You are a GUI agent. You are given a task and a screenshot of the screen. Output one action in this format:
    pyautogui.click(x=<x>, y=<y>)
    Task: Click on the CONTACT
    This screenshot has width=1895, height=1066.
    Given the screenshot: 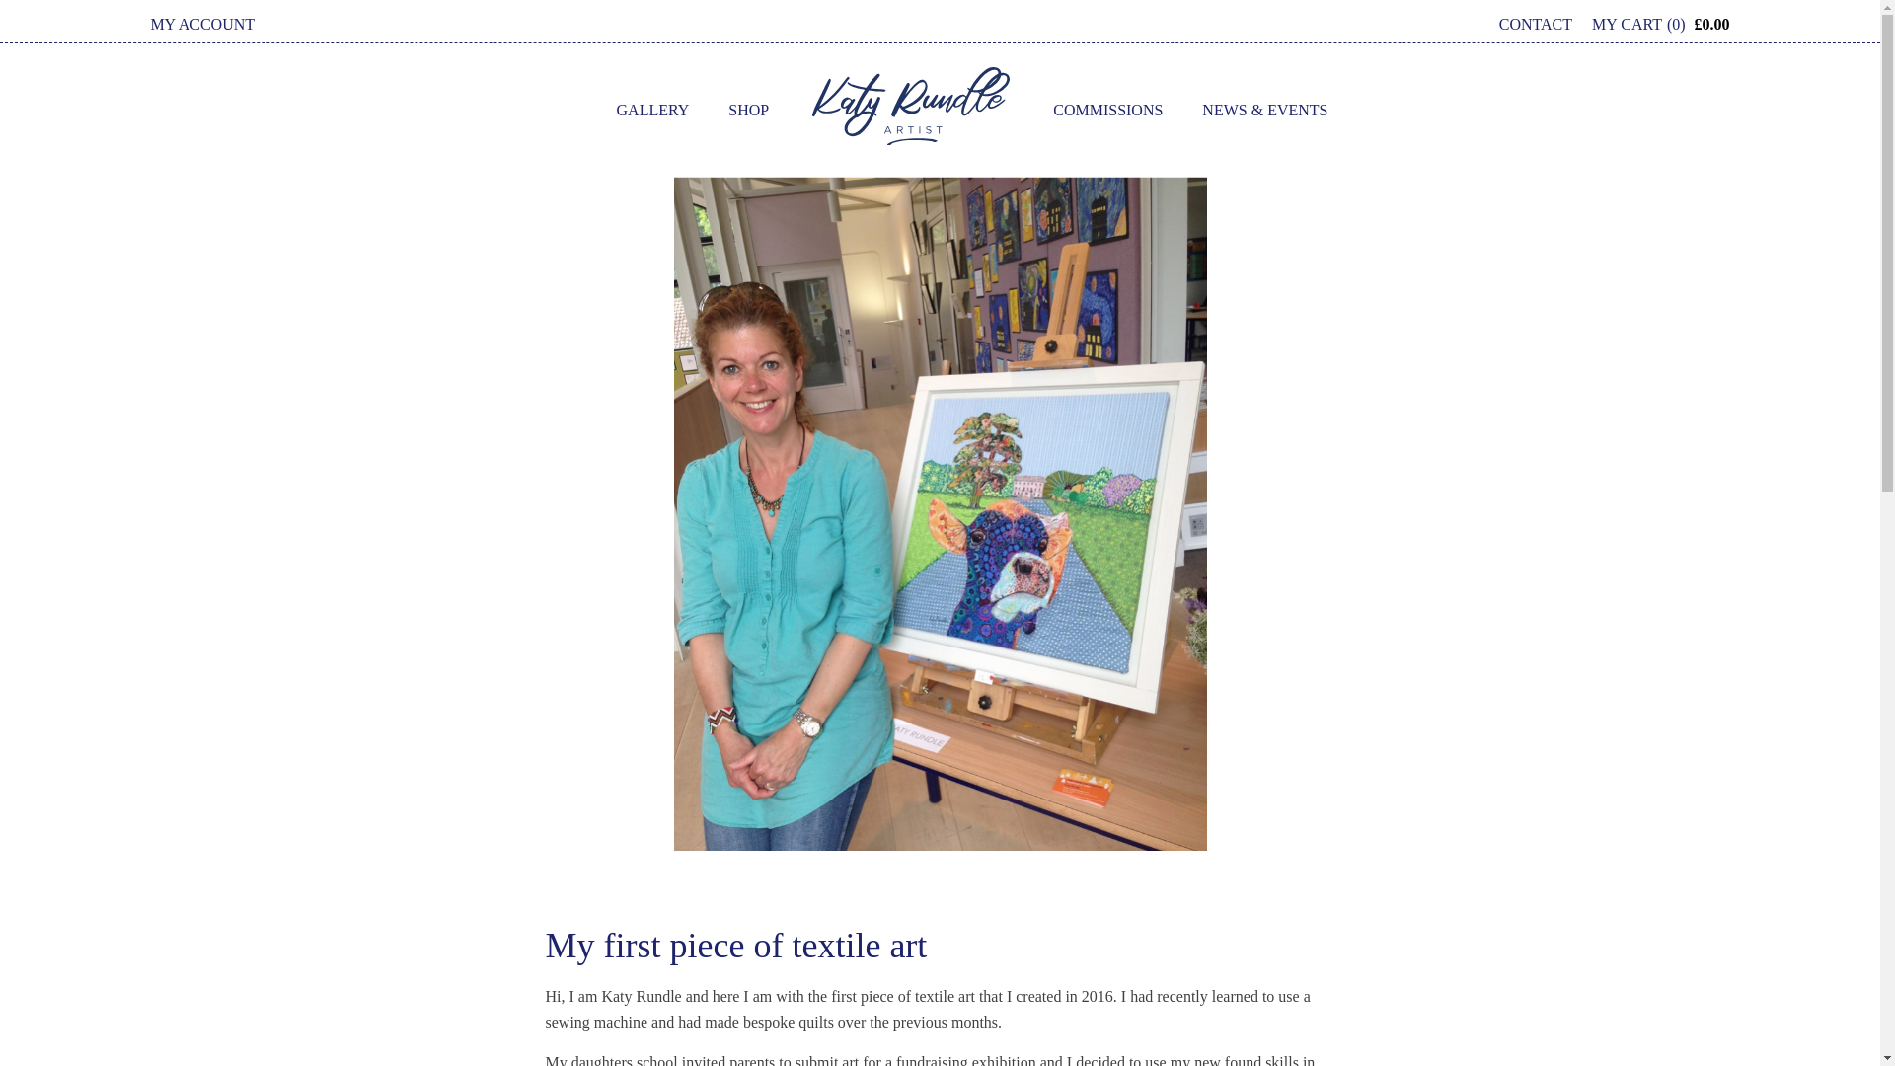 What is the action you would take?
    pyautogui.click(x=1545, y=24)
    